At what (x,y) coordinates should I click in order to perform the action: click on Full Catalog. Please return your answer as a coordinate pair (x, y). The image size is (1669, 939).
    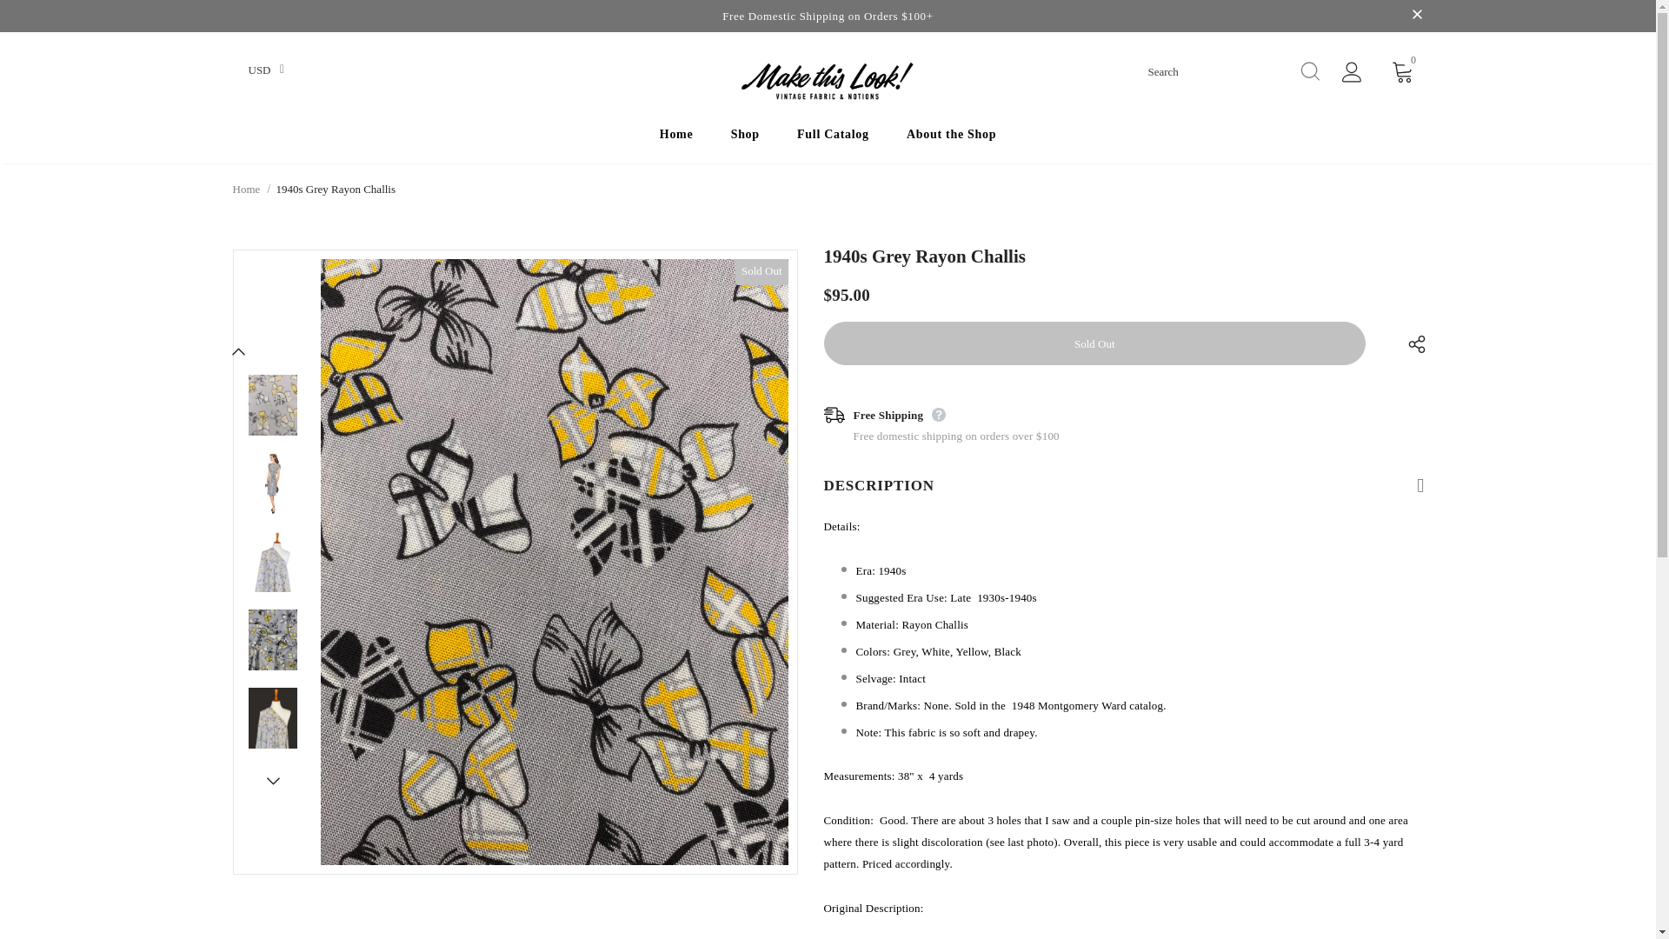
    Looking at the image, I should click on (833, 137).